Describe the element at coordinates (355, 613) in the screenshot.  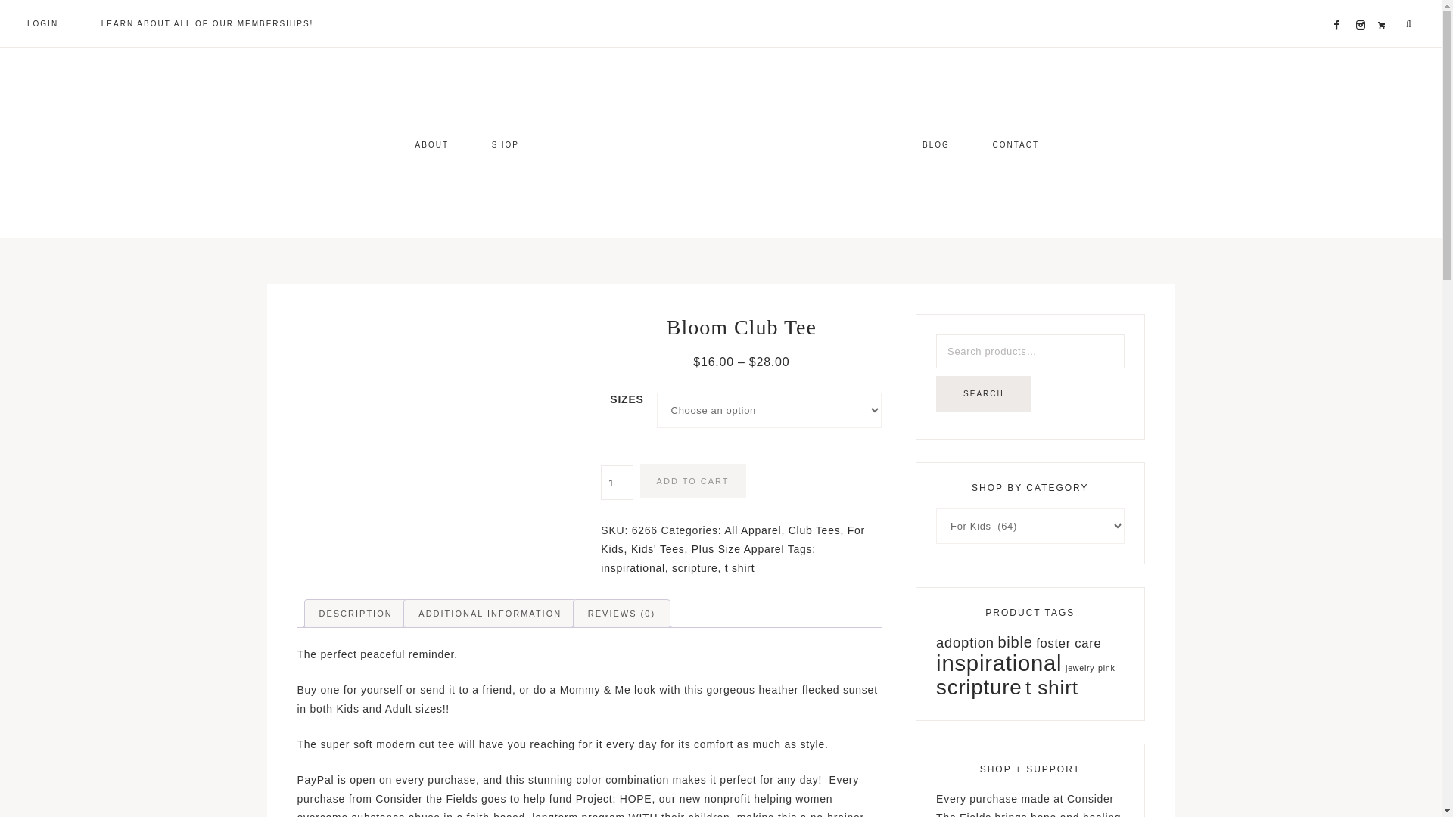
I see `DESCRIPTION` at that location.